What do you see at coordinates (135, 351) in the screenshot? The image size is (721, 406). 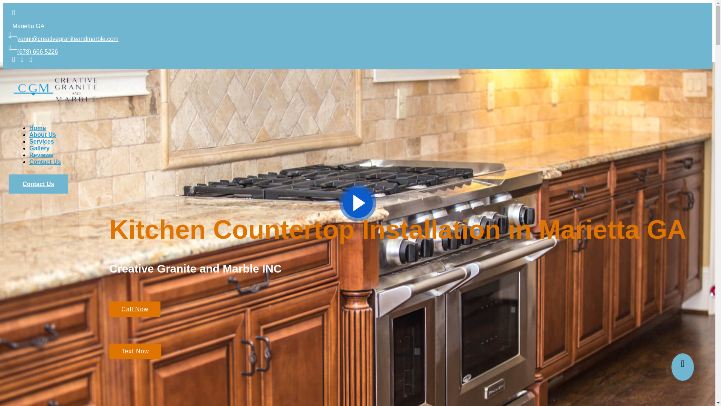 I see `Text Now` at bounding box center [135, 351].